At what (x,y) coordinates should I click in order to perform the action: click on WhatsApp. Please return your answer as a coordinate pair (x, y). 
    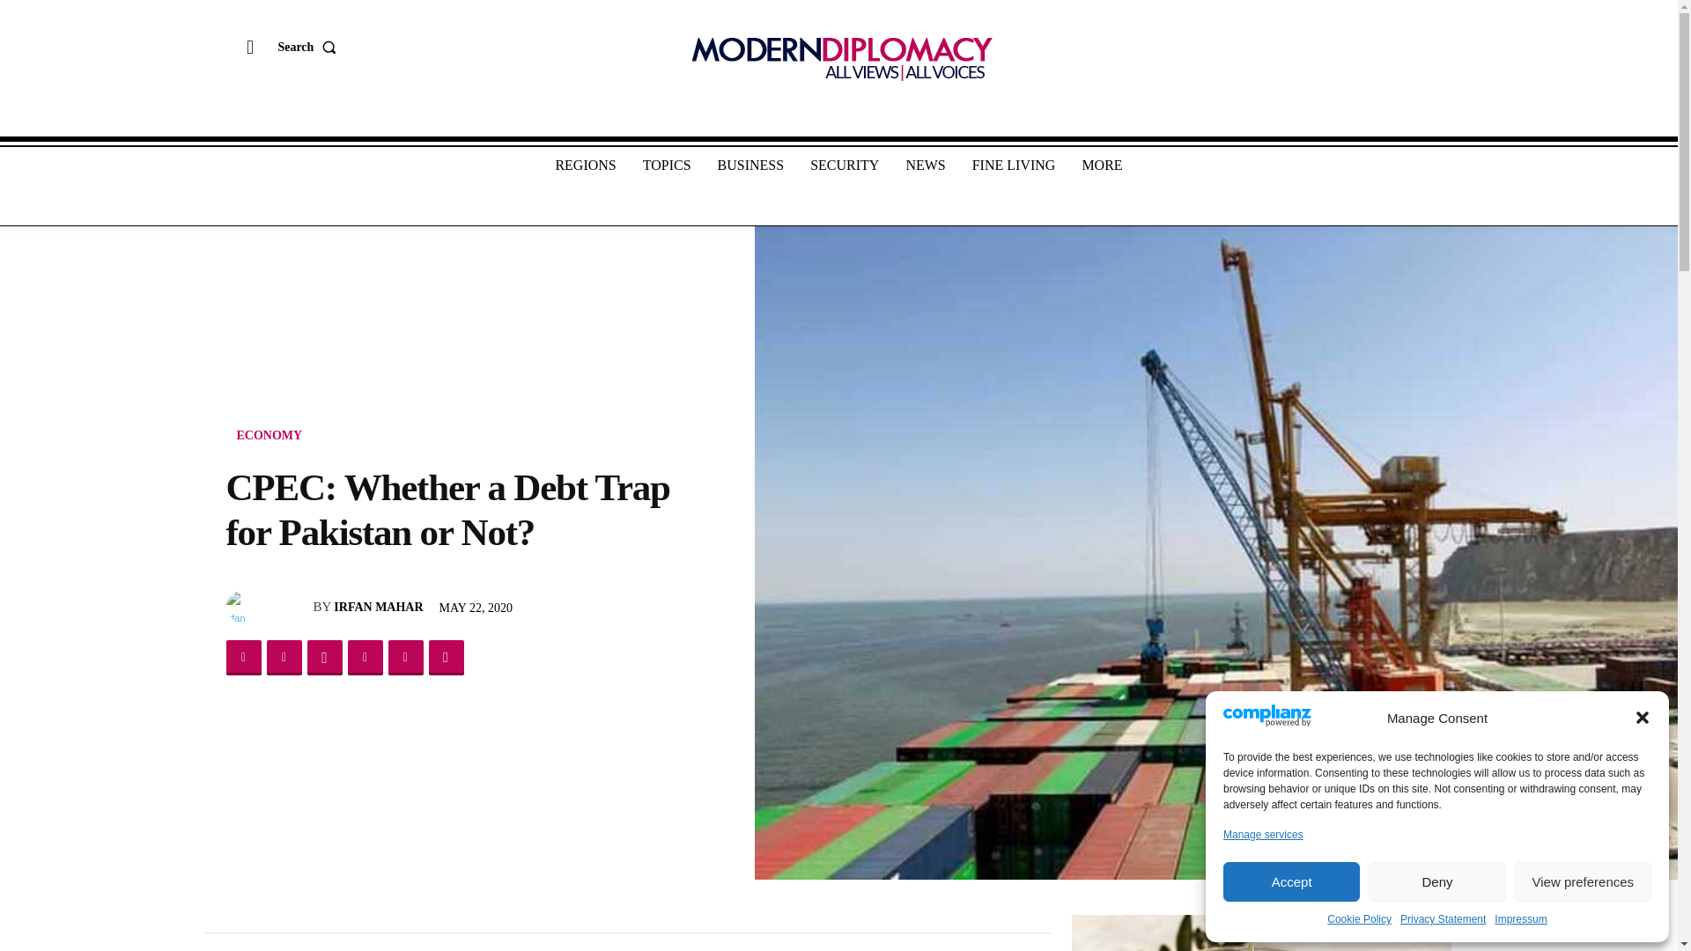
    Looking at the image, I should click on (323, 657).